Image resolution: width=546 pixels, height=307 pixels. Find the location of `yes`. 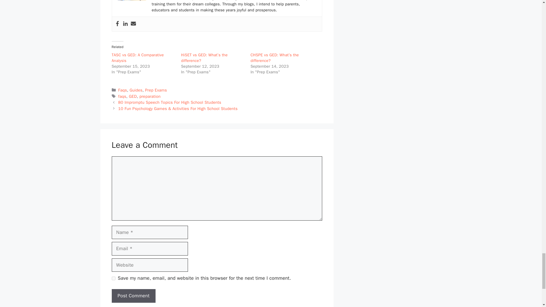

yes is located at coordinates (113, 279).